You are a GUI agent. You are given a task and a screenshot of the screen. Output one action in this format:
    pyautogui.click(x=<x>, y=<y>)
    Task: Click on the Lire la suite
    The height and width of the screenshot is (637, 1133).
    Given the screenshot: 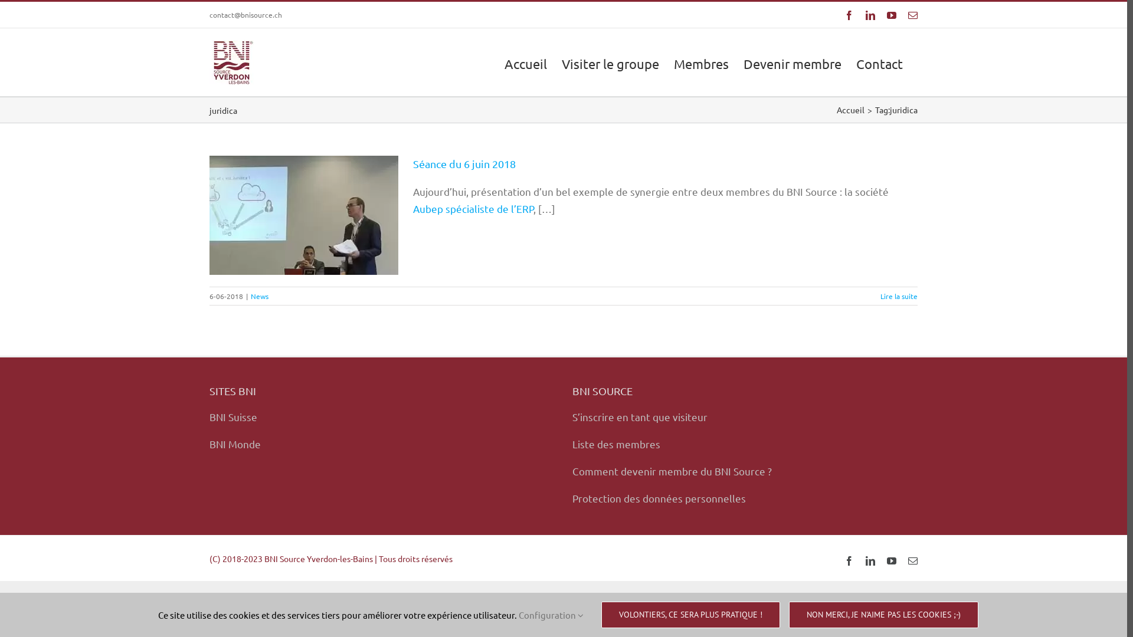 What is the action you would take?
    pyautogui.click(x=899, y=296)
    